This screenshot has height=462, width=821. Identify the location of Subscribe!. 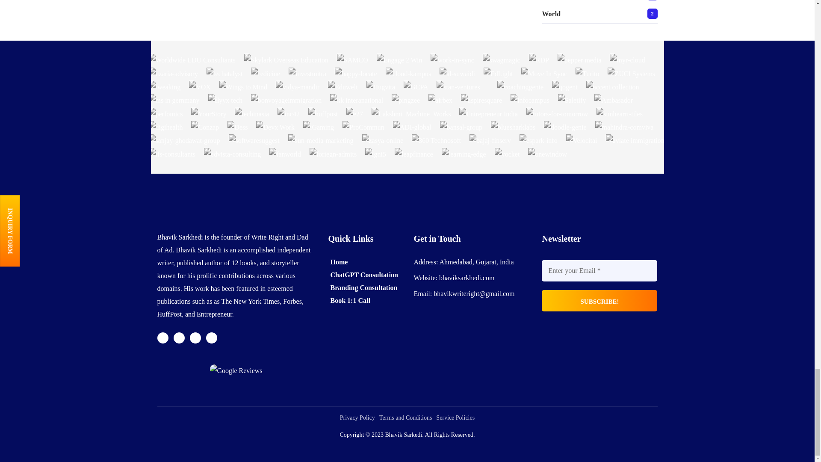
(600, 300).